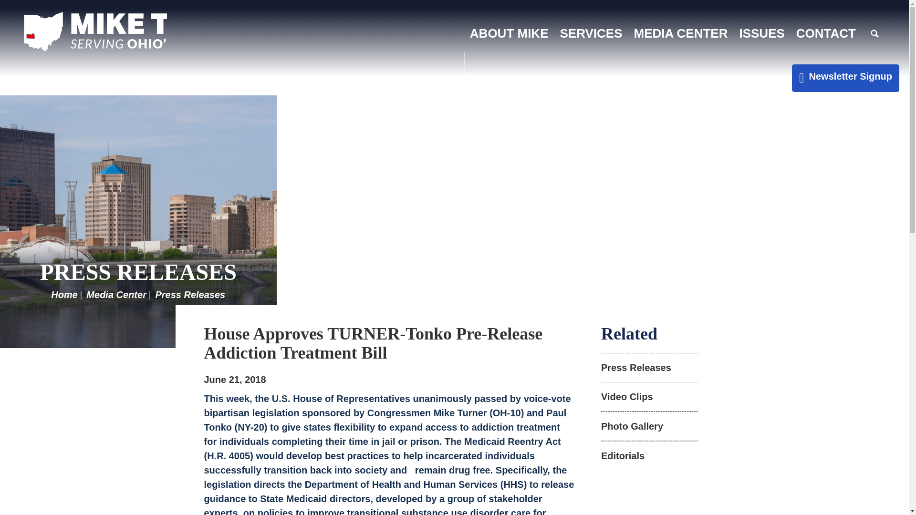 The height and width of the screenshot is (515, 916). Describe the element at coordinates (763, 79) in the screenshot. I see `Instagram` at that location.